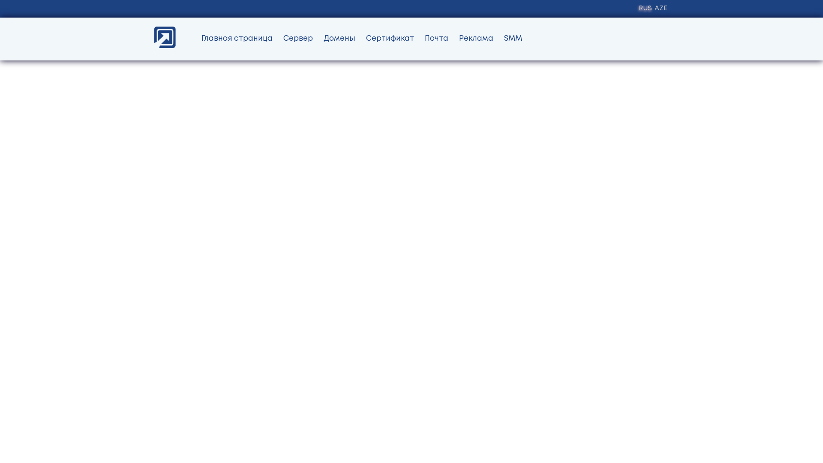 The image size is (823, 463). Describe the element at coordinates (646, 9) in the screenshot. I see `RUS` at that location.